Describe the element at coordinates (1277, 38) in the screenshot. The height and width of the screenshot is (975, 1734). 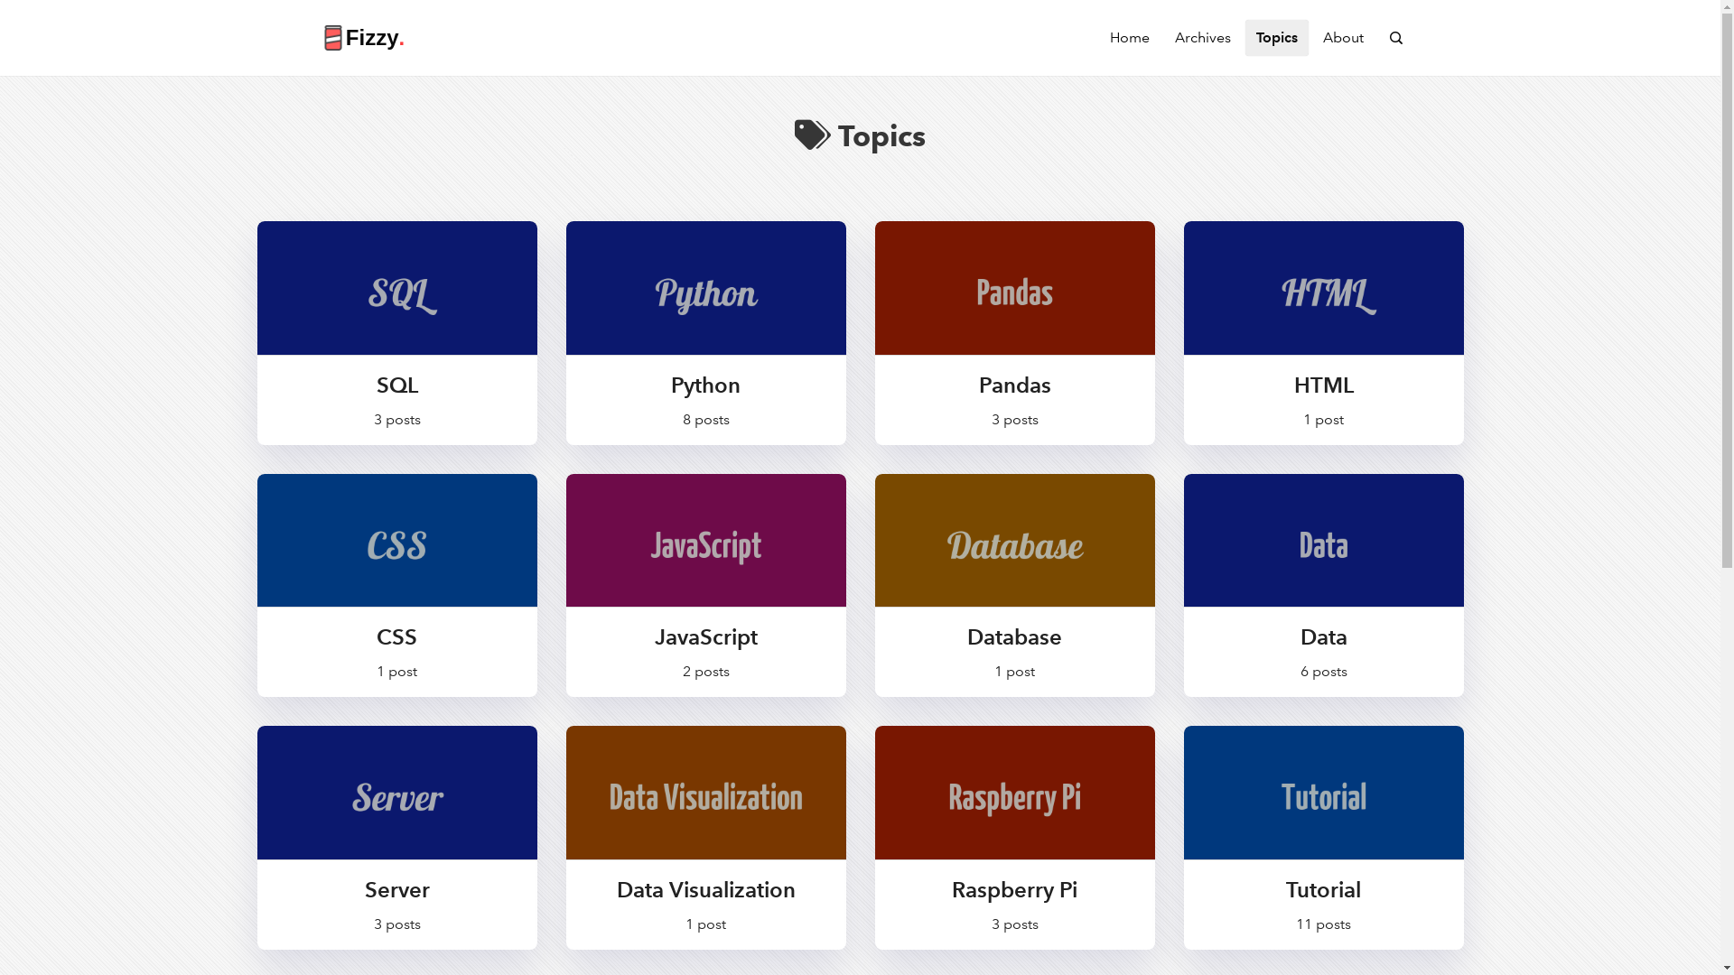
I see `Topics` at that location.